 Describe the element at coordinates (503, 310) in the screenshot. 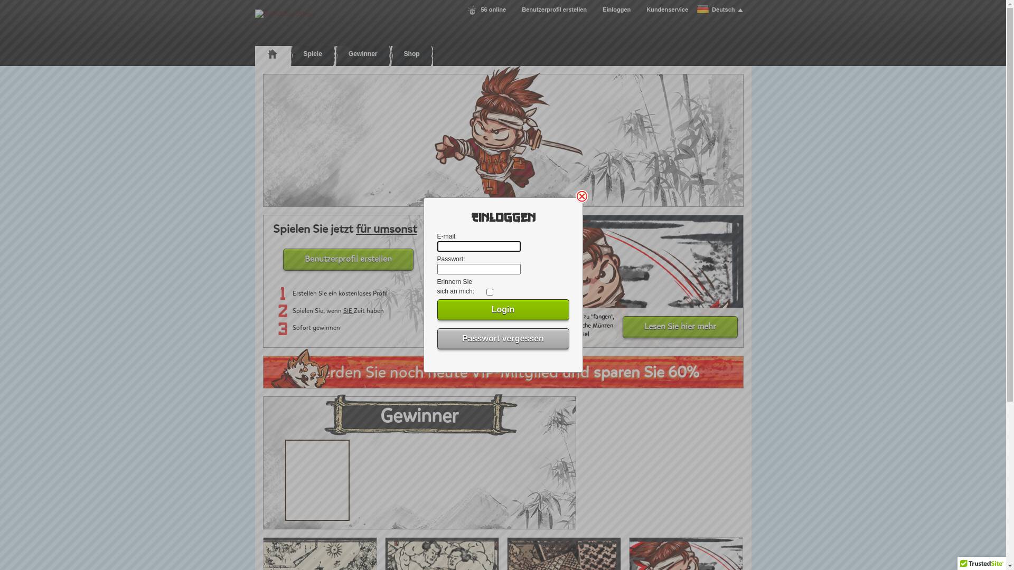

I see `Login` at that location.